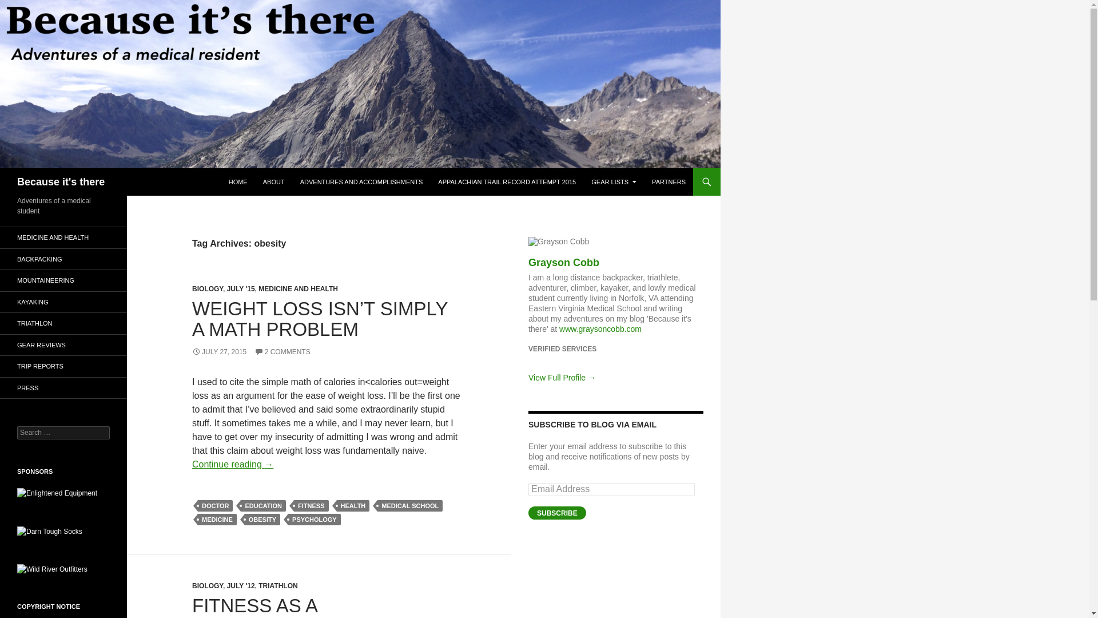  What do you see at coordinates (241, 288) in the screenshot?
I see `JULY '15` at bounding box center [241, 288].